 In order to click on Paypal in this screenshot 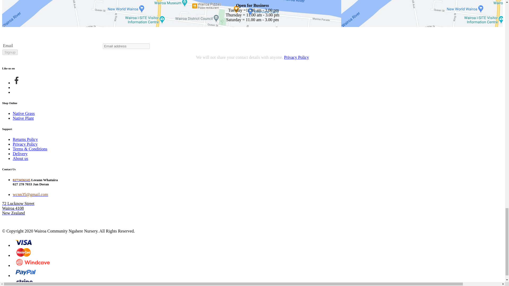, I will do `click(25, 272)`.